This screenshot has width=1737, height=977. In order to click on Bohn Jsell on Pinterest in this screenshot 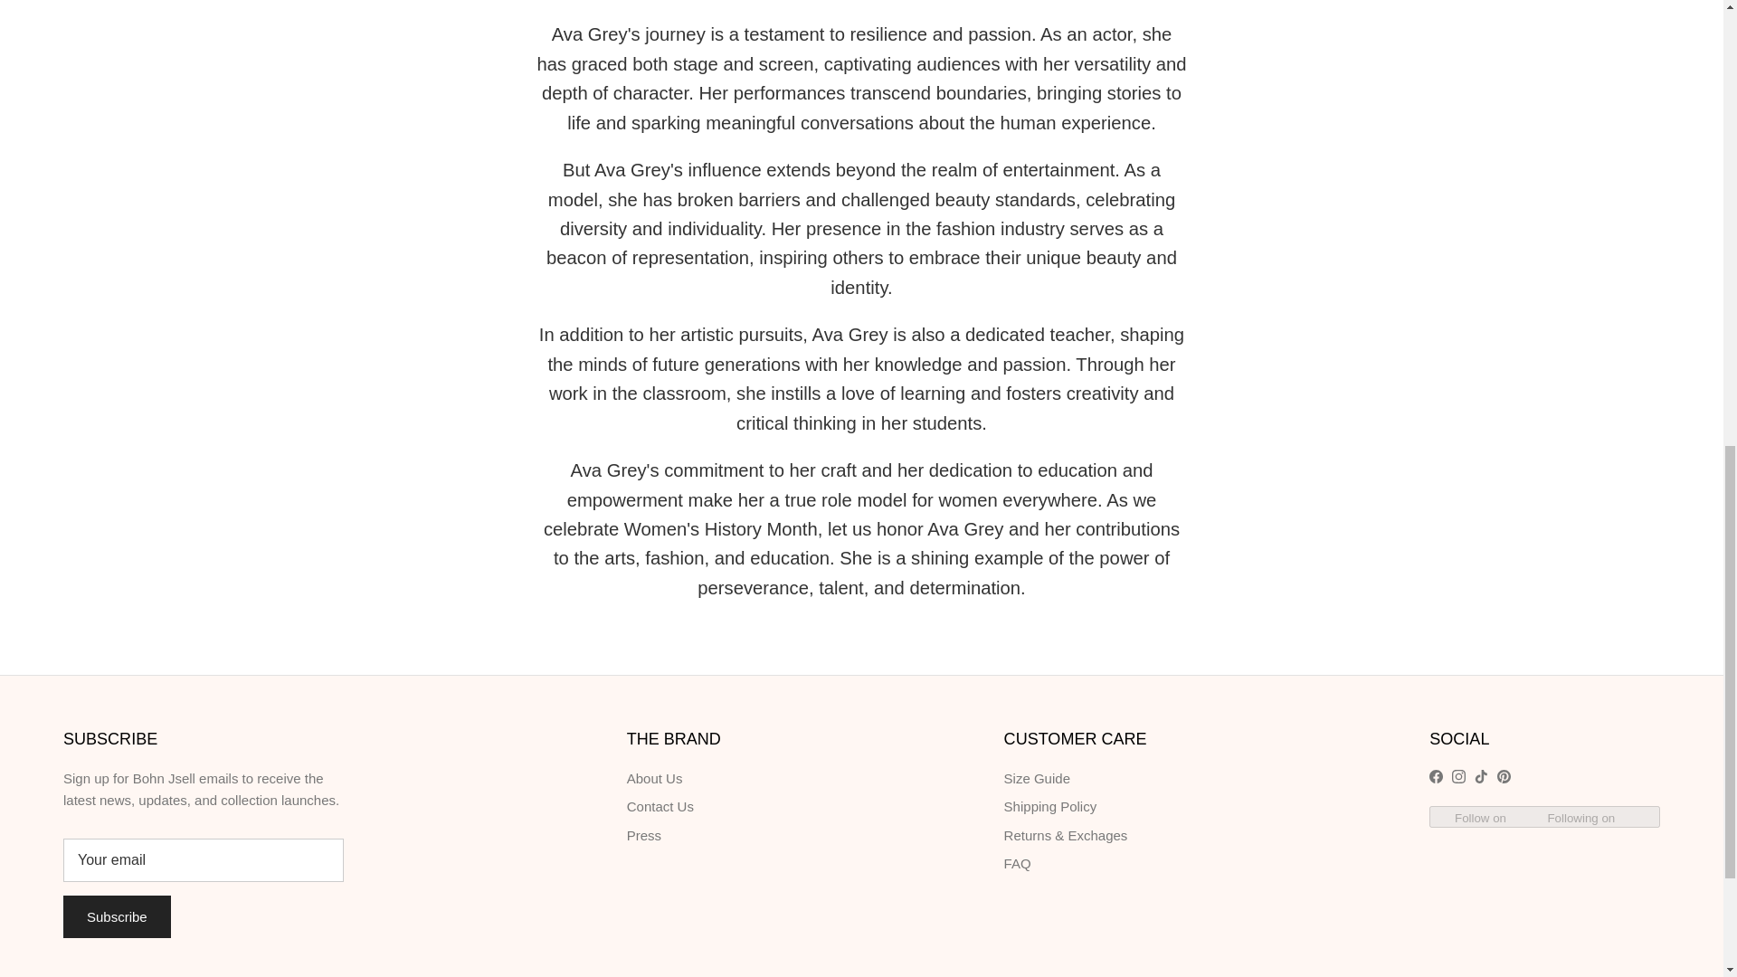, I will do `click(1504, 776)`.